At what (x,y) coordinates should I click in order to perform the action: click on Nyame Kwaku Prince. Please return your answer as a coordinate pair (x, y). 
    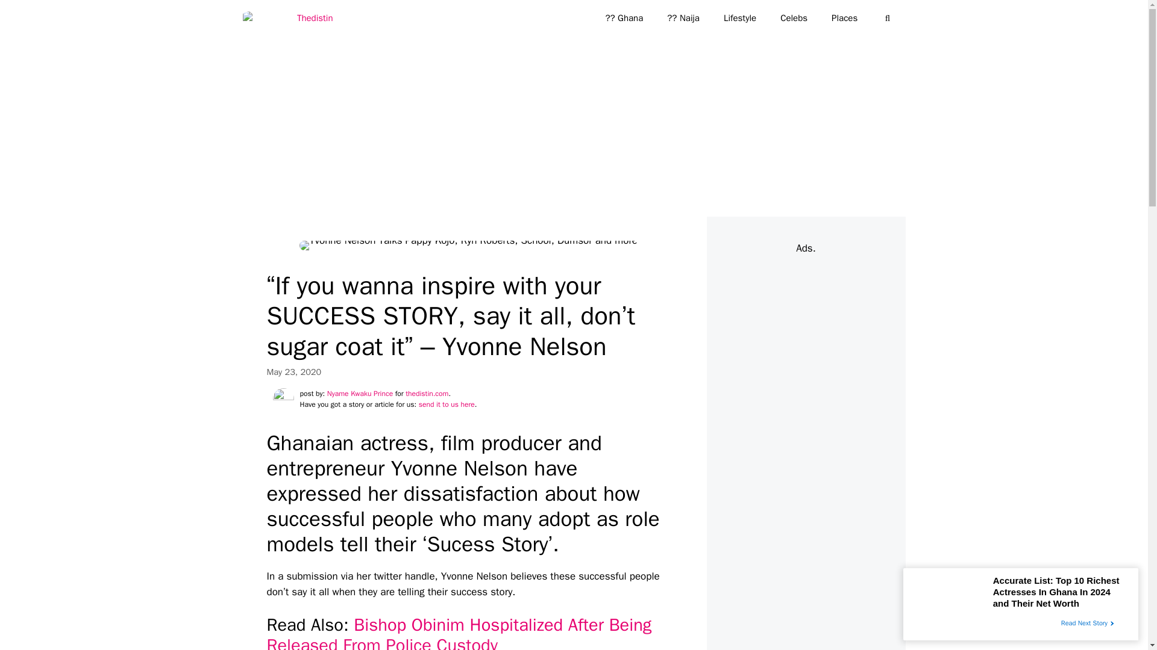
    Looking at the image, I should click on (360, 394).